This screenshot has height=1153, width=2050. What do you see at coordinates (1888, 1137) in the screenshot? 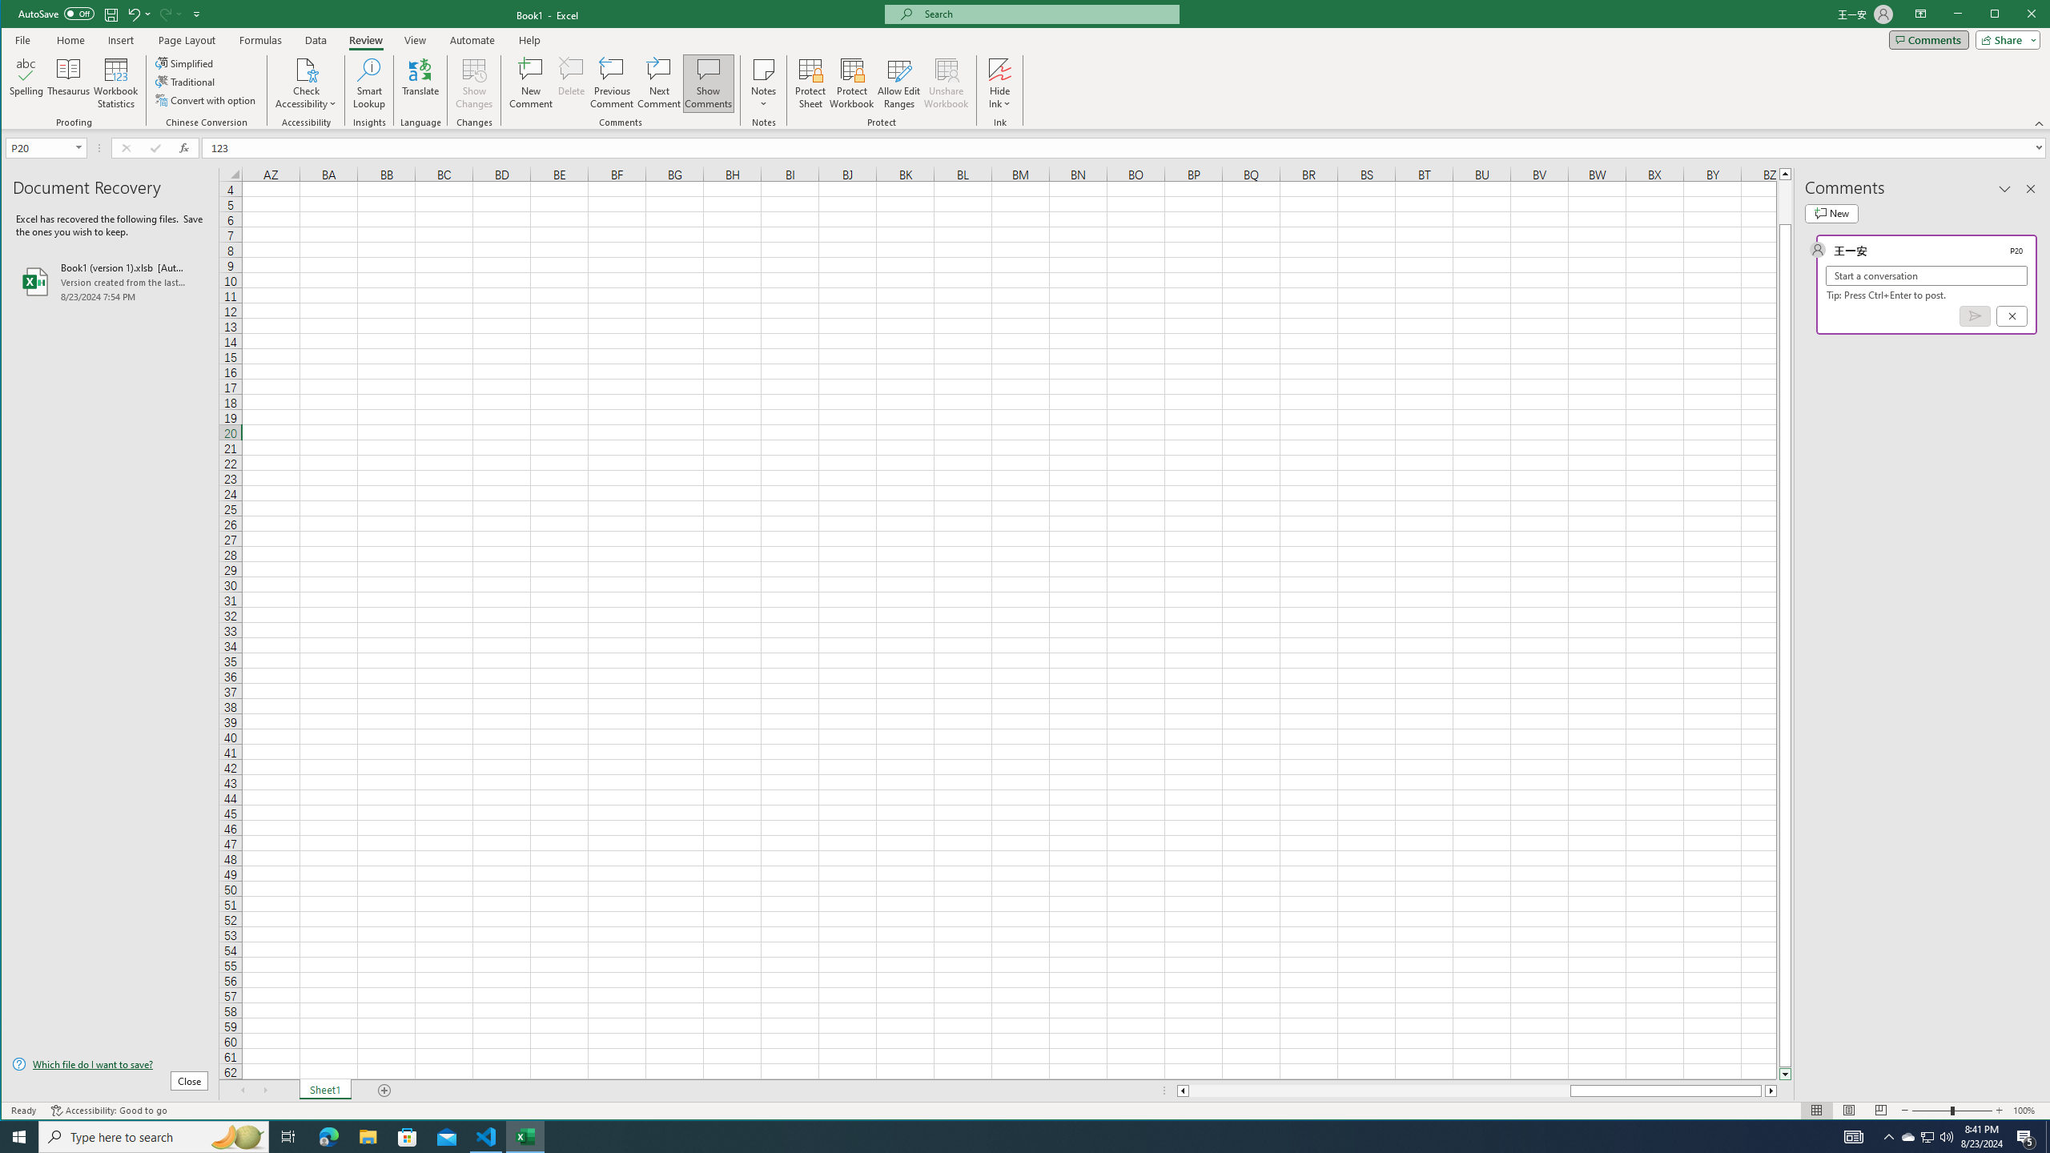
I see `Notification Chevron` at bounding box center [1888, 1137].